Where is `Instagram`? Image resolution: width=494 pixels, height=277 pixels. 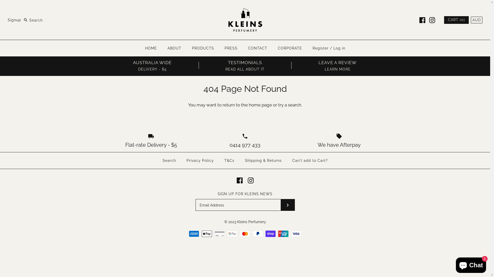
Instagram is located at coordinates (432, 20).